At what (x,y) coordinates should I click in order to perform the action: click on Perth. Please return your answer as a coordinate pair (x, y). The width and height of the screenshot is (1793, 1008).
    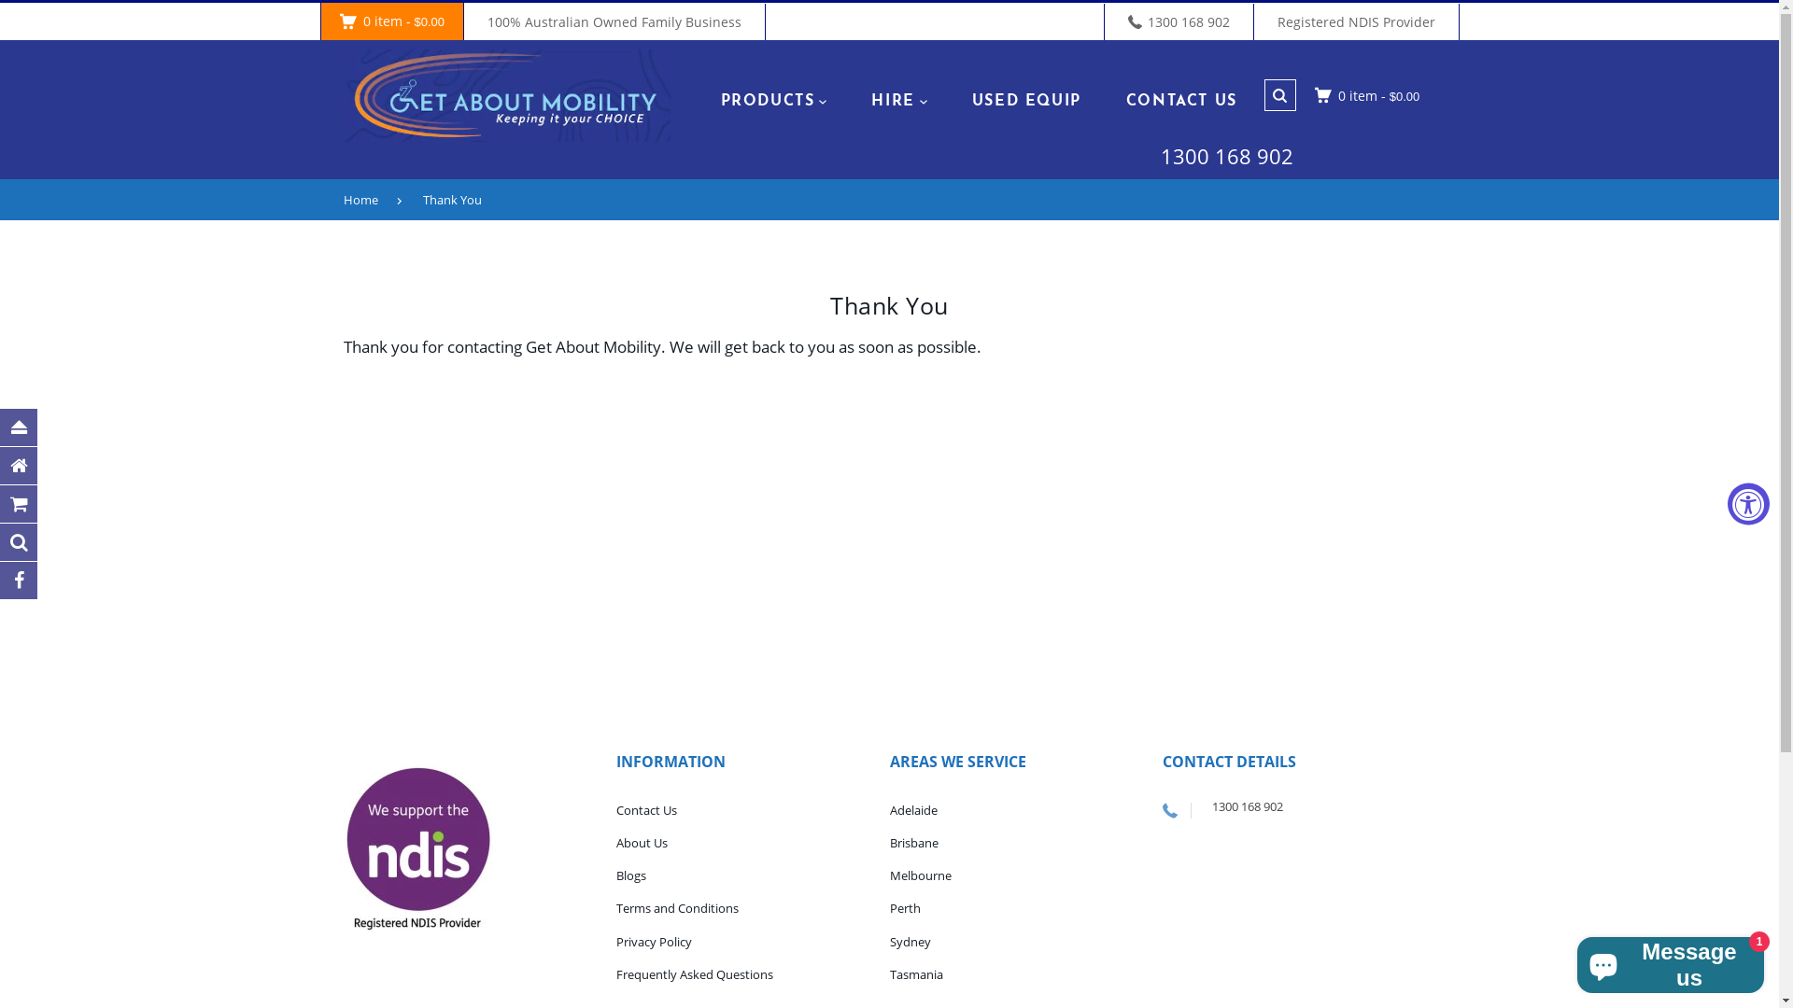
    Looking at the image, I should click on (904, 908).